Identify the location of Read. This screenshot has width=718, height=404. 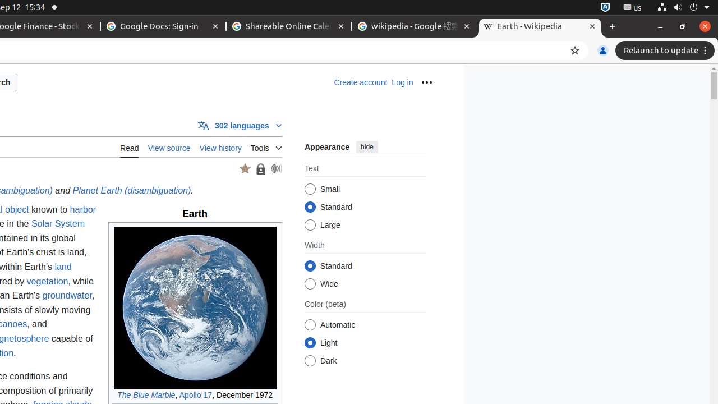
(130, 147).